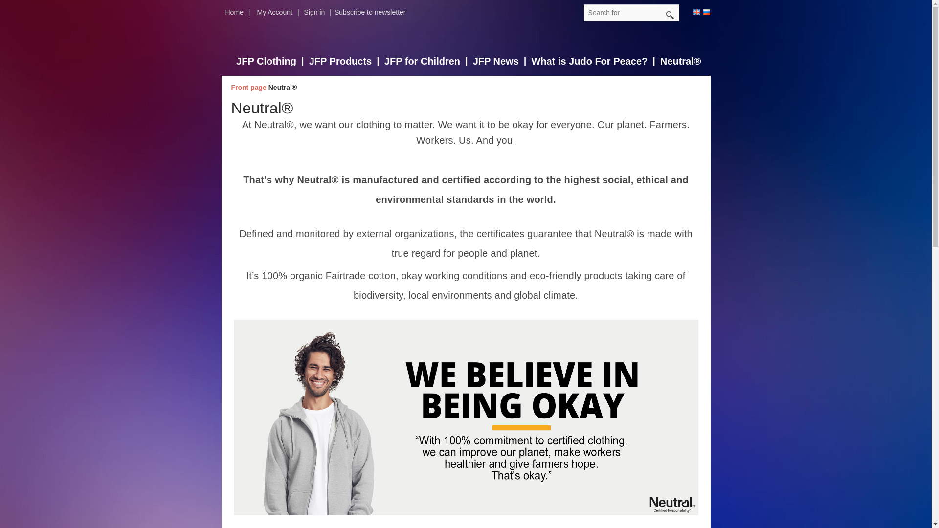 The height and width of the screenshot is (528, 939). Describe the element at coordinates (281, 12) in the screenshot. I see `My Account` at that location.